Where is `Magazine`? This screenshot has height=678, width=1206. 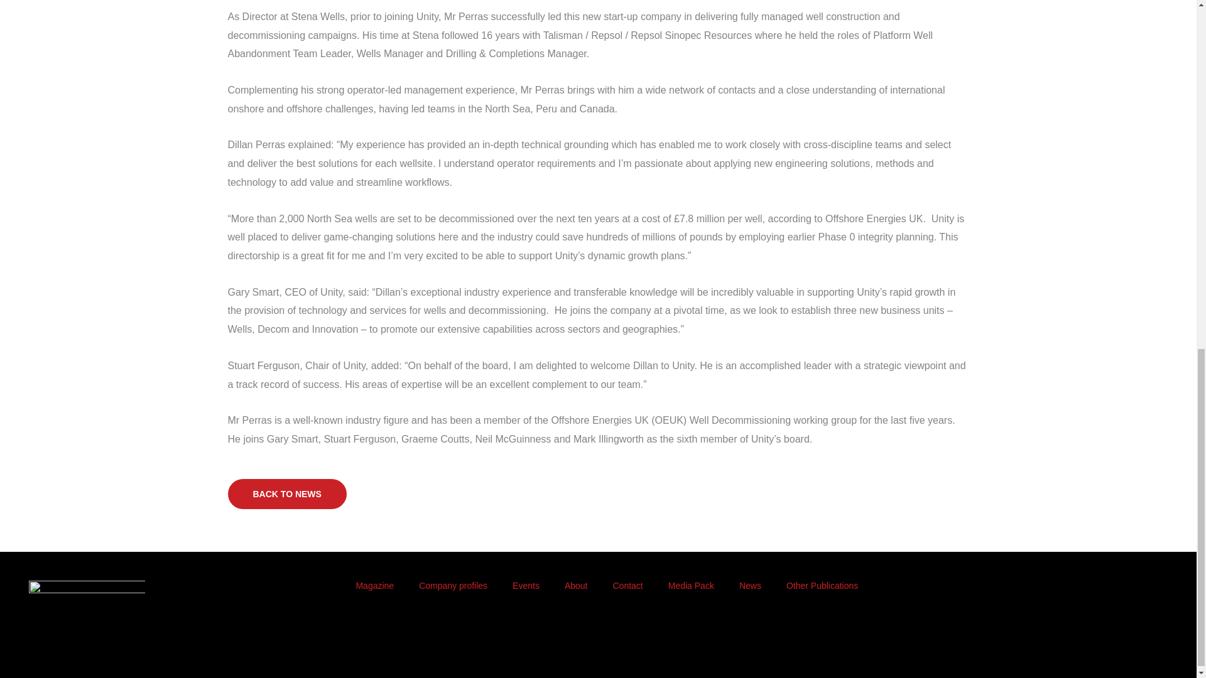 Magazine is located at coordinates (374, 585).